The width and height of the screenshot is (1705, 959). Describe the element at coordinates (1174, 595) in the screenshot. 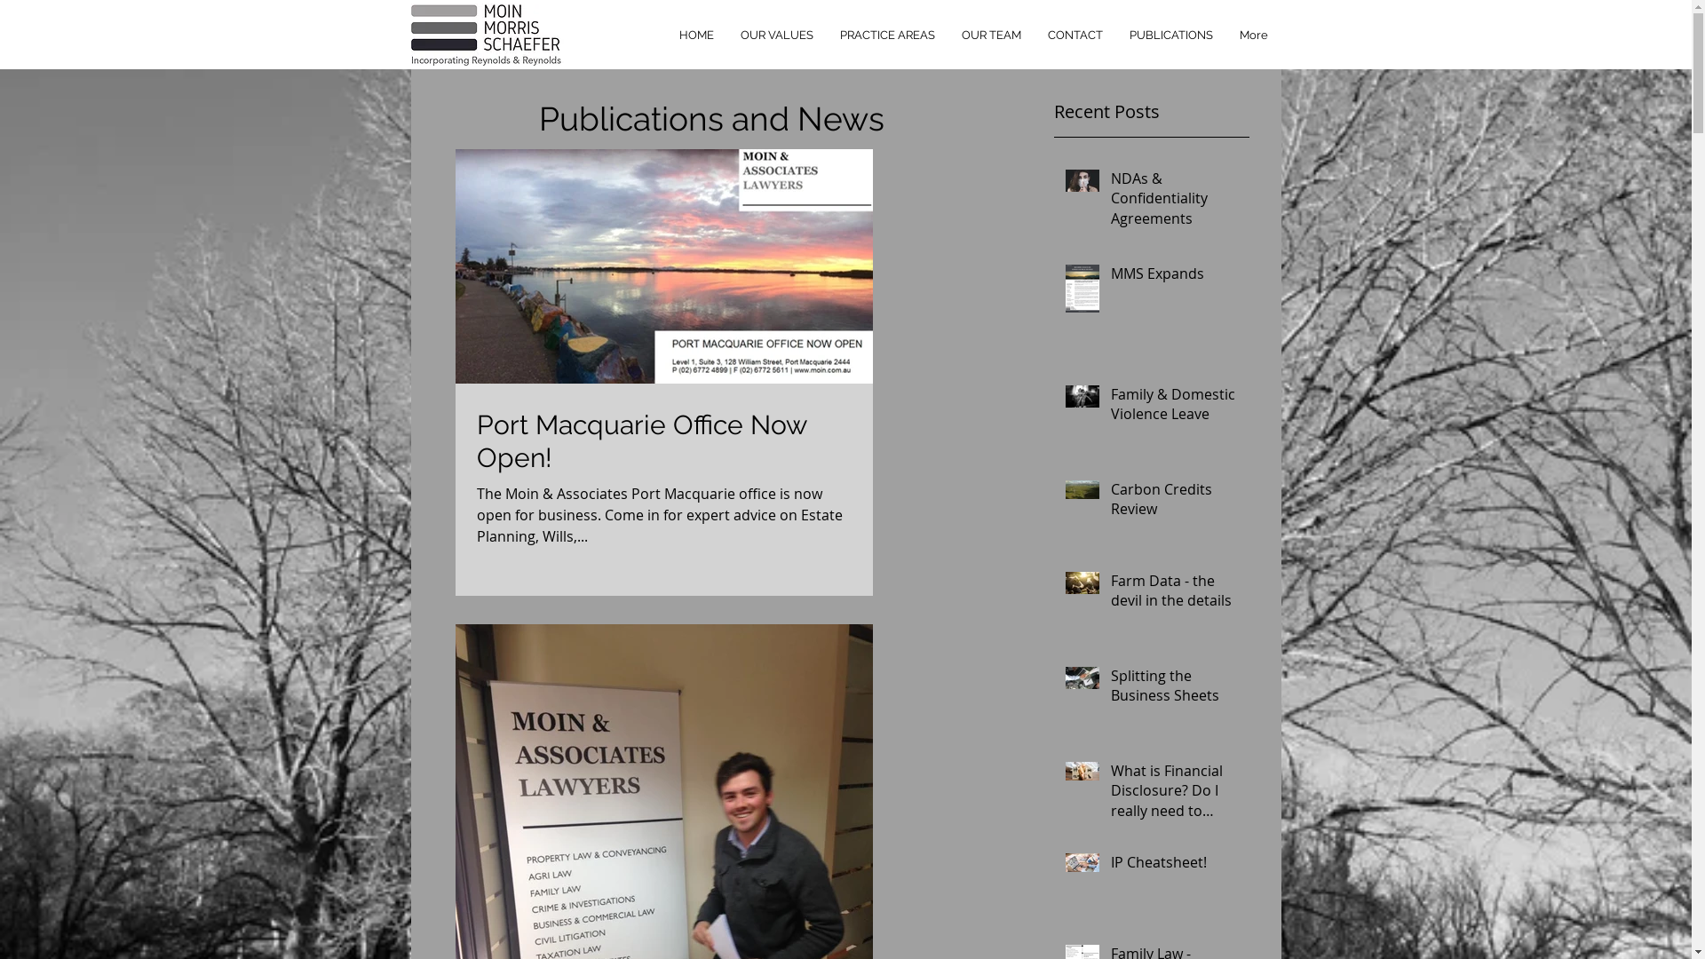

I see `Farm Data - the devil in the details` at that location.